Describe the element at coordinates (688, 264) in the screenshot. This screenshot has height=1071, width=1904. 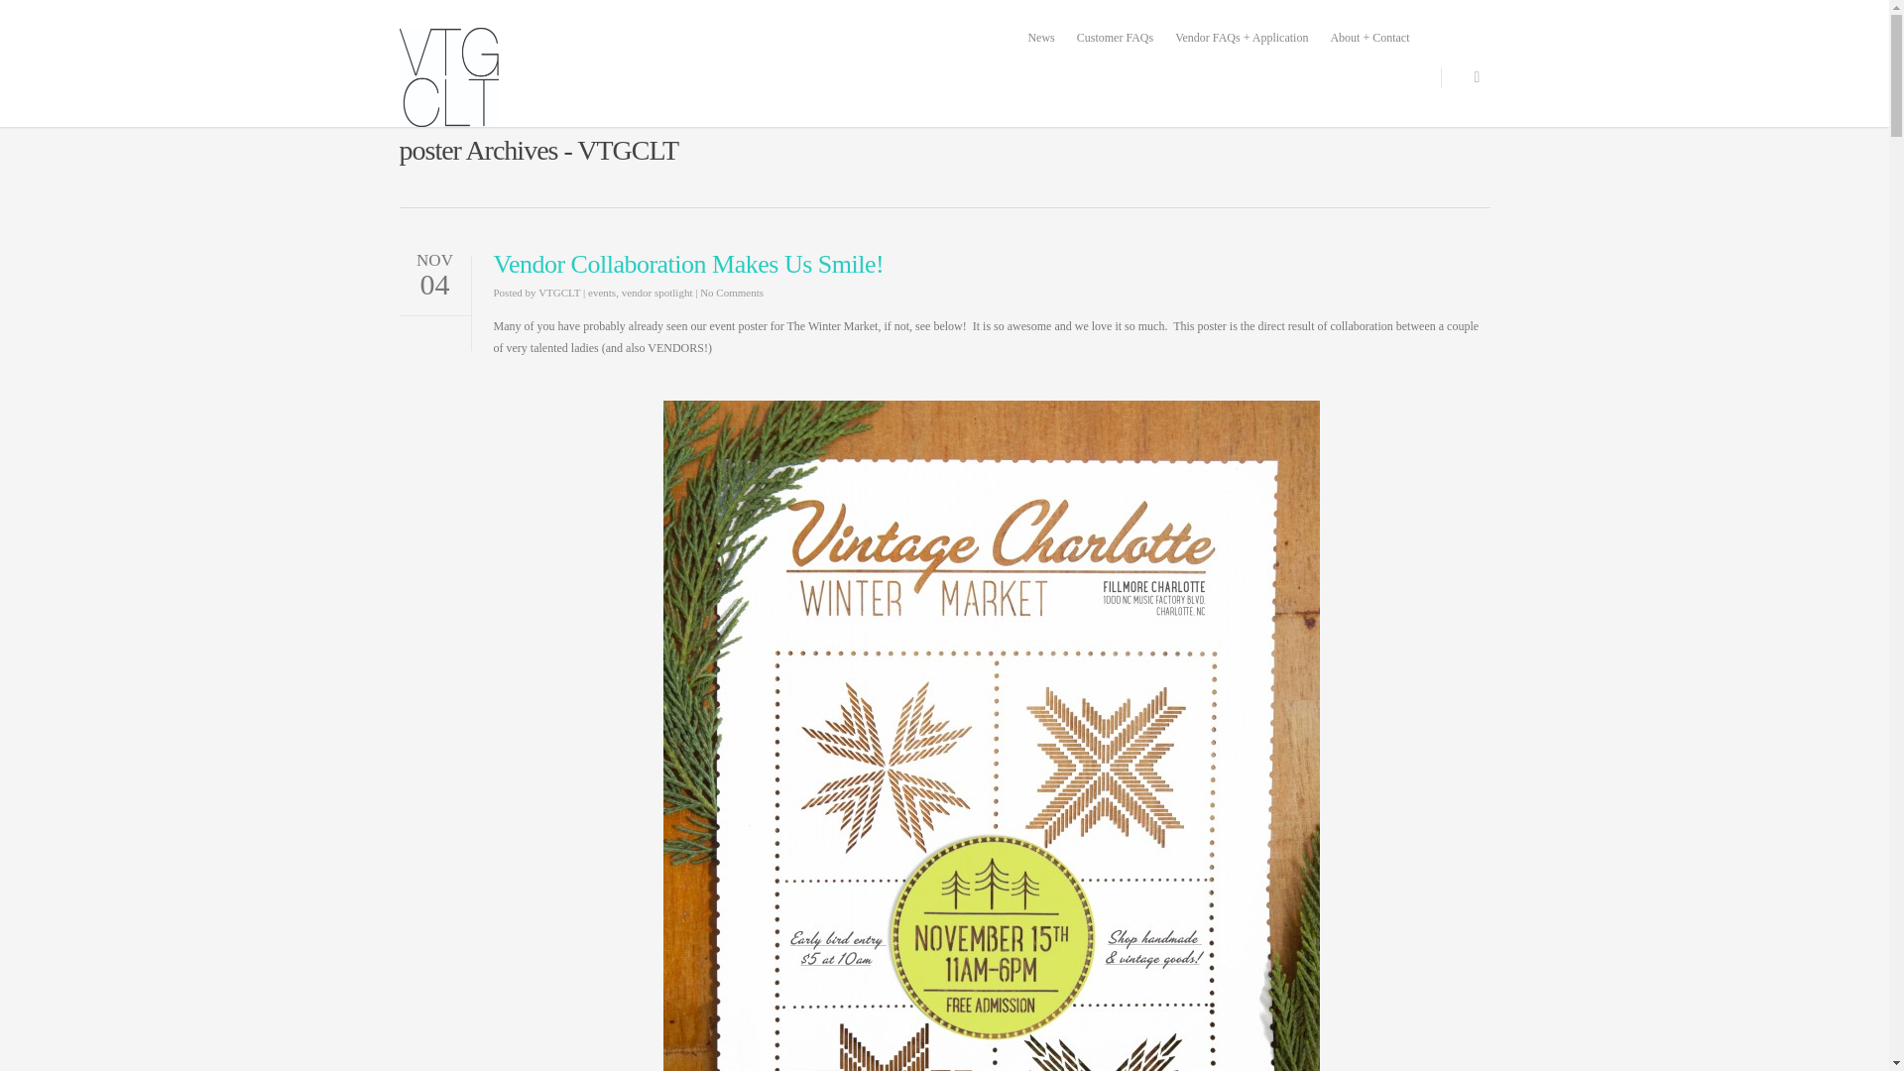
I see `Vendor Collaboration Makes Us Smile!` at that location.